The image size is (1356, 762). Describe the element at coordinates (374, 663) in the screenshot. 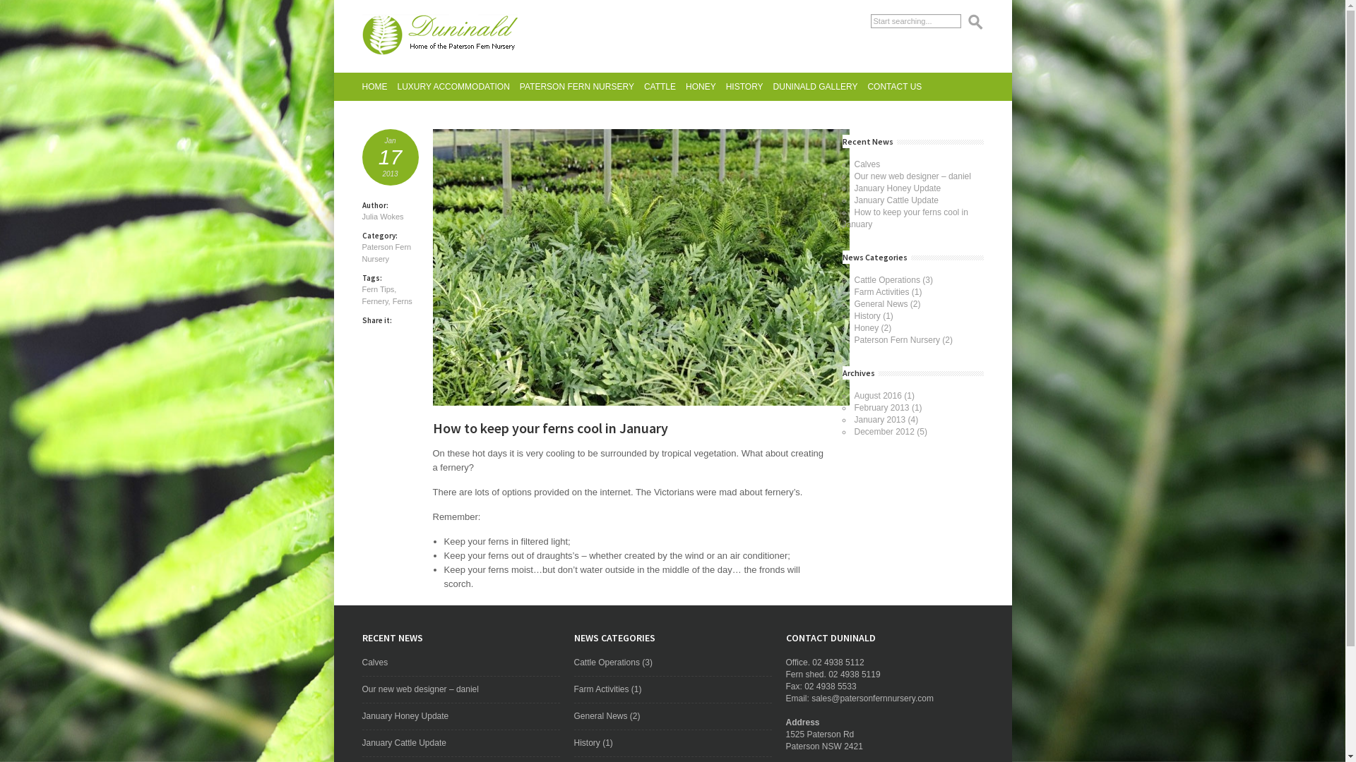

I see `Calves` at that location.